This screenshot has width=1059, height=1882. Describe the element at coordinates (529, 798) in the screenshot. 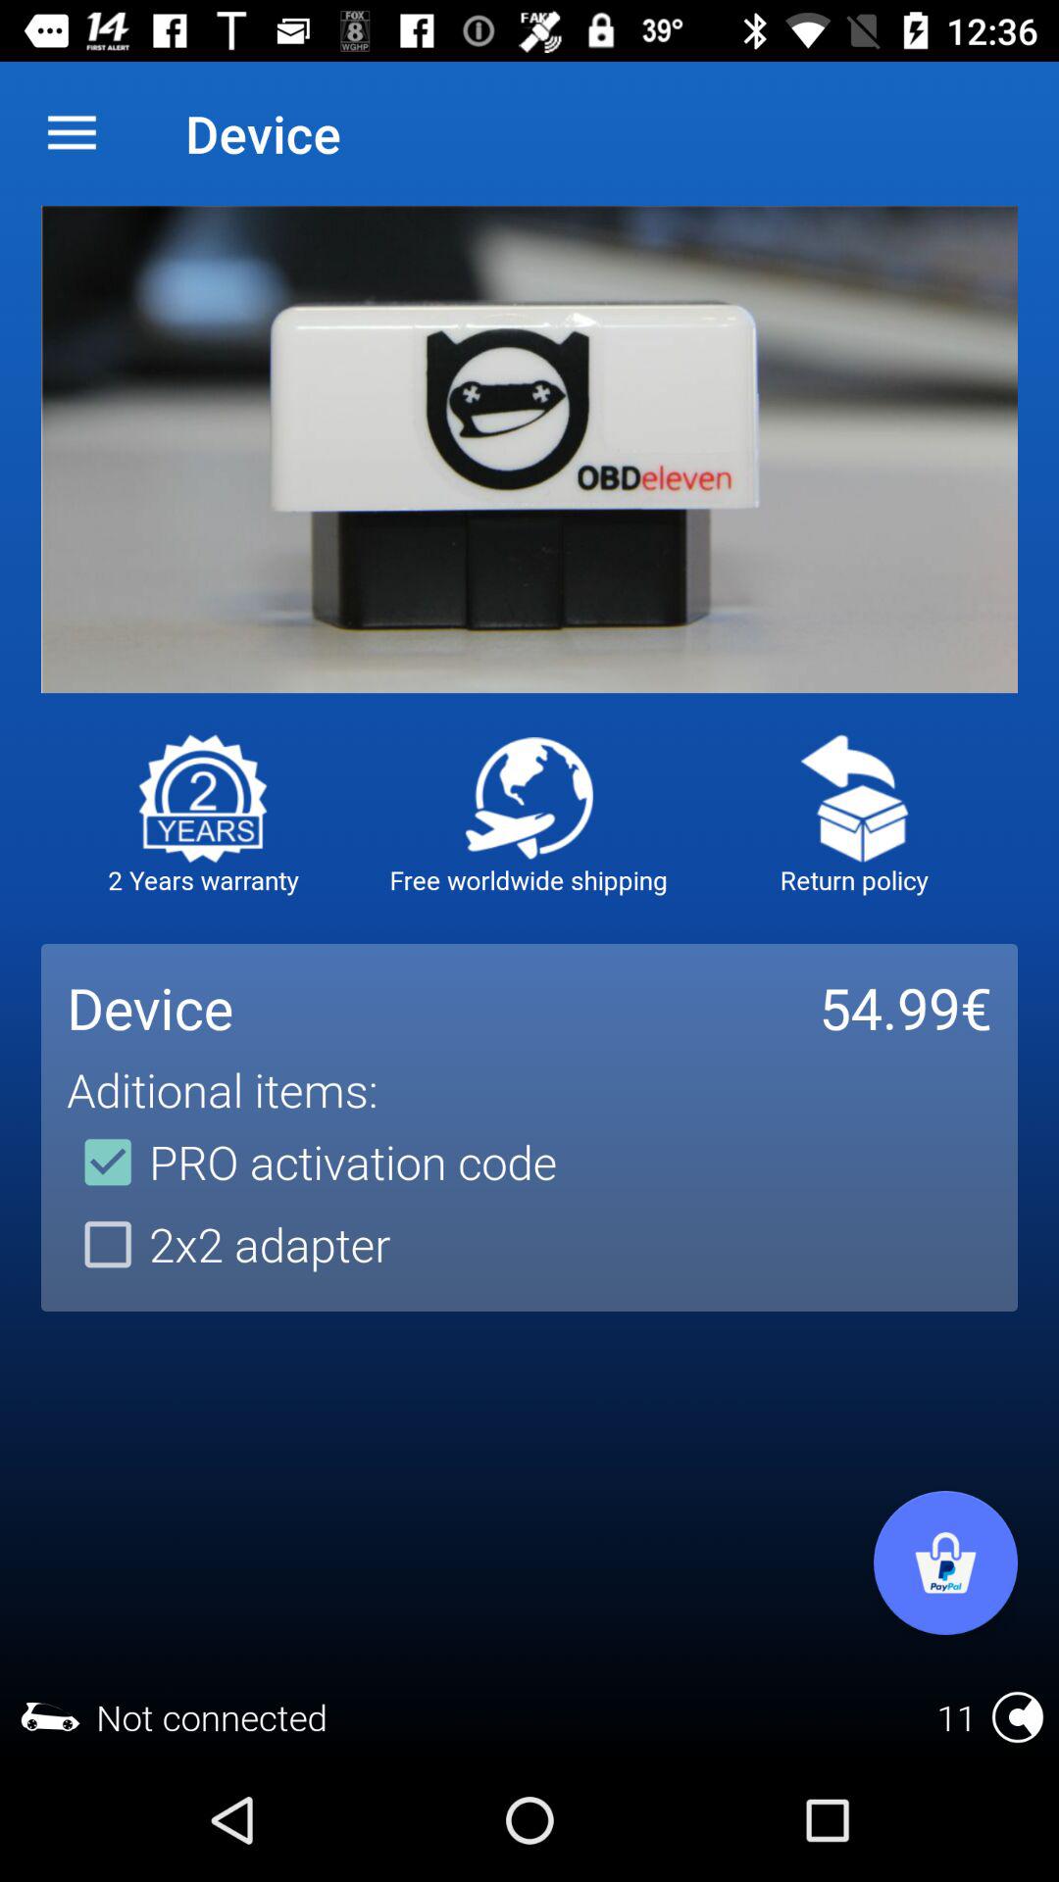

I see `select shipping options` at that location.